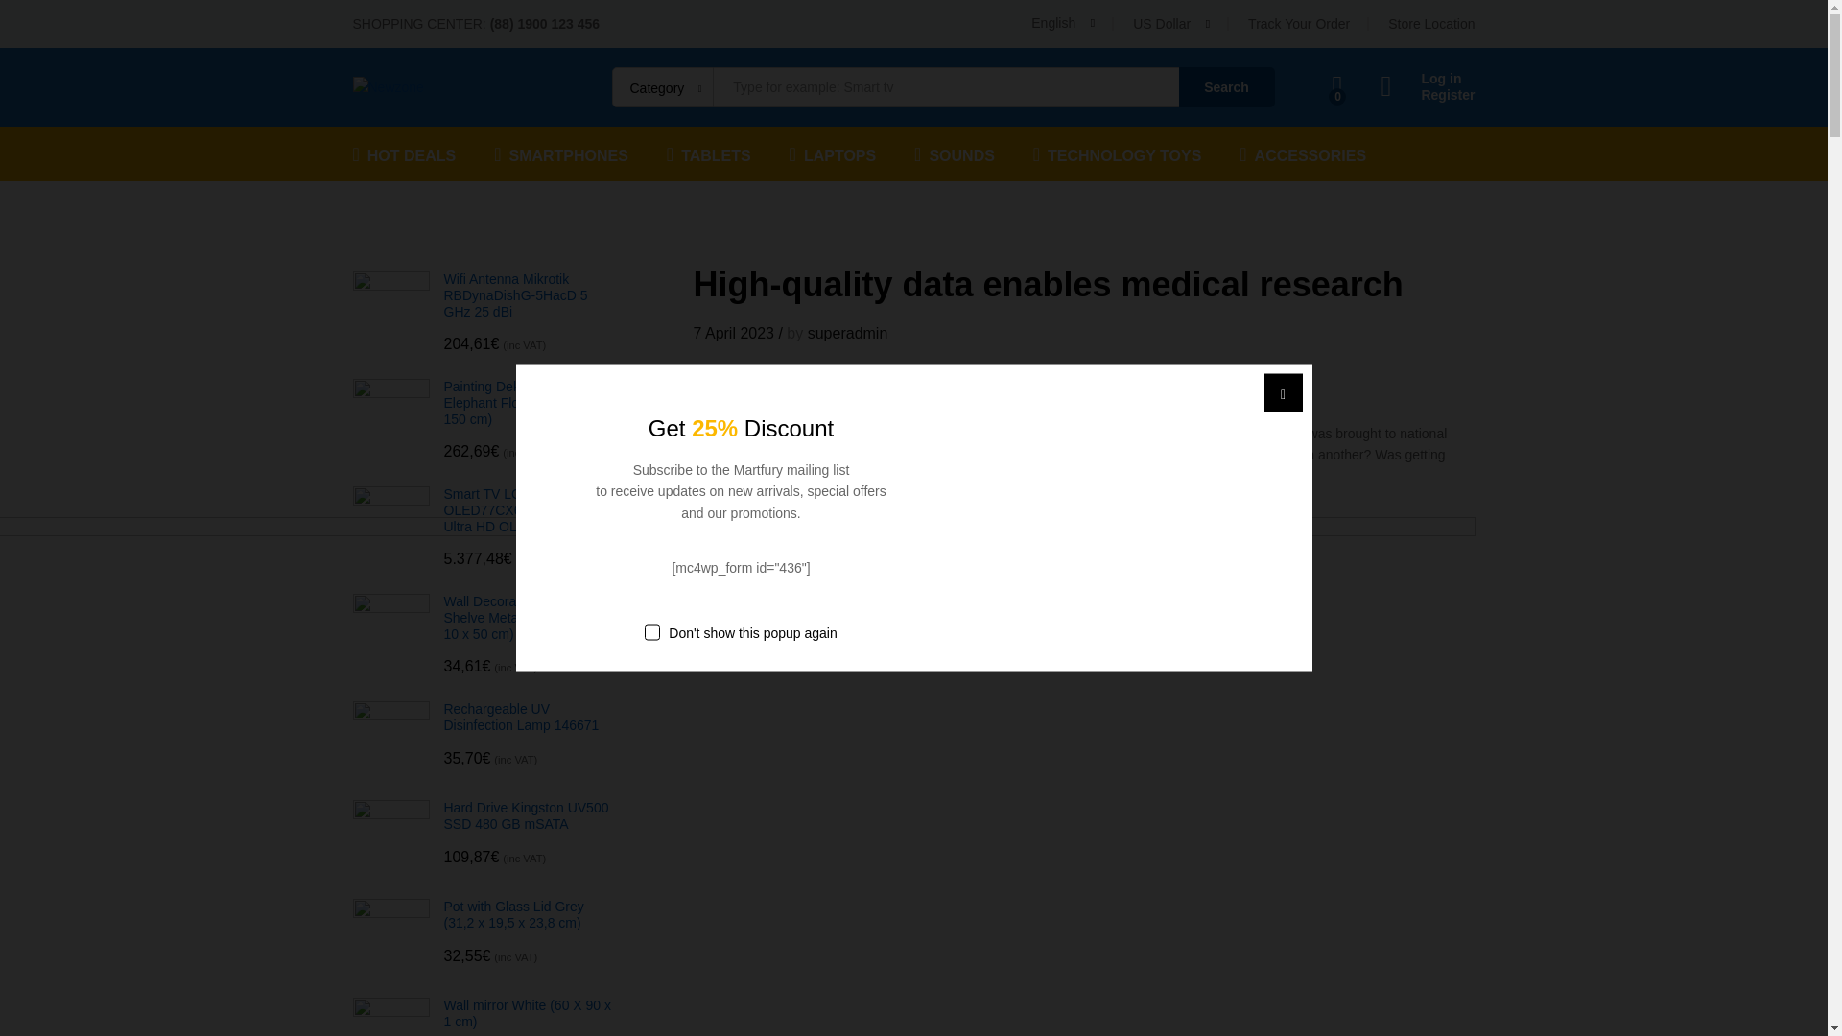  What do you see at coordinates (1116, 107) in the screenshot?
I see `German` at bounding box center [1116, 107].